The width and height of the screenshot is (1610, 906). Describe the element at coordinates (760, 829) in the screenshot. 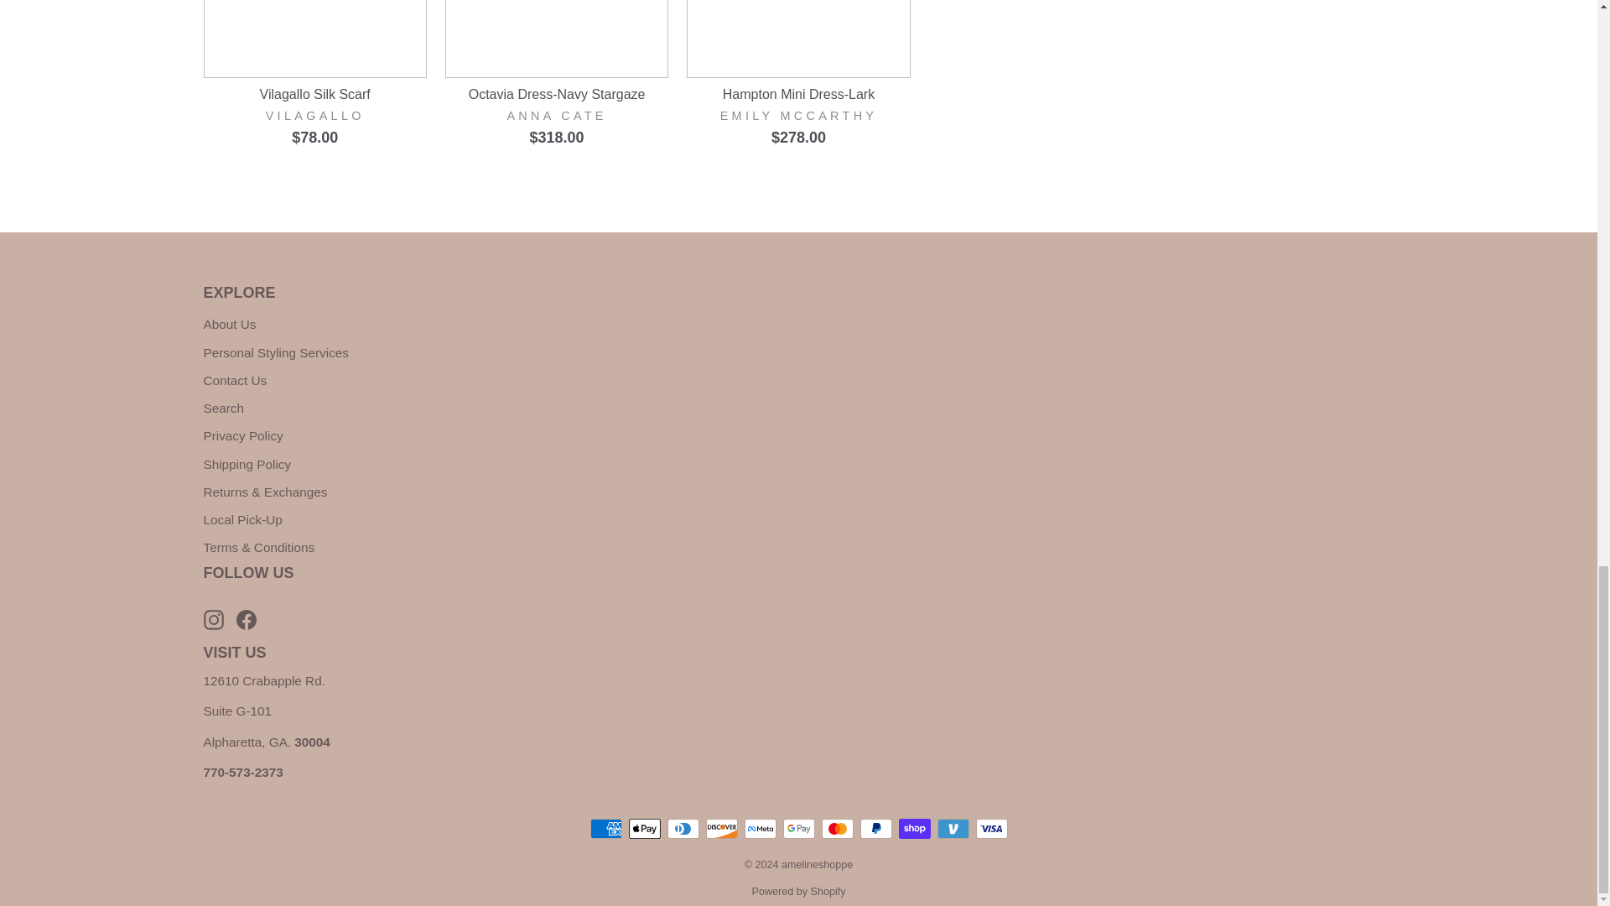

I see `Meta Pay` at that location.